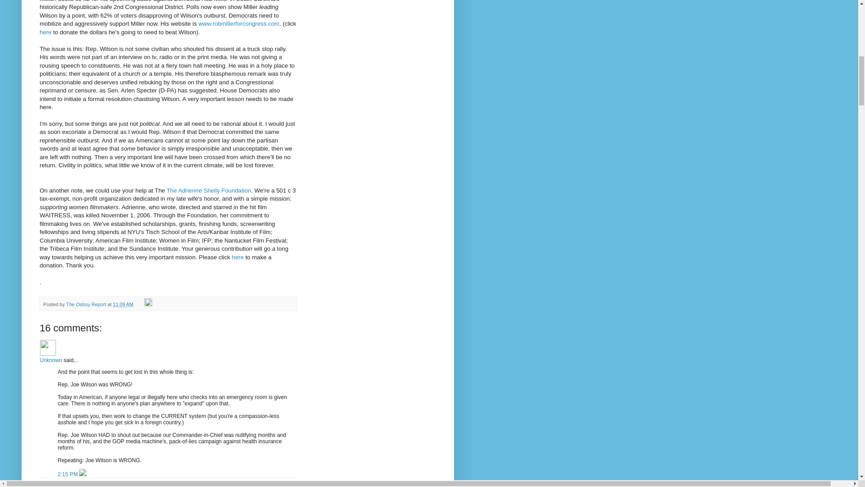 This screenshot has height=487, width=865. What do you see at coordinates (140, 304) in the screenshot?
I see `Email Post` at bounding box center [140, 304].